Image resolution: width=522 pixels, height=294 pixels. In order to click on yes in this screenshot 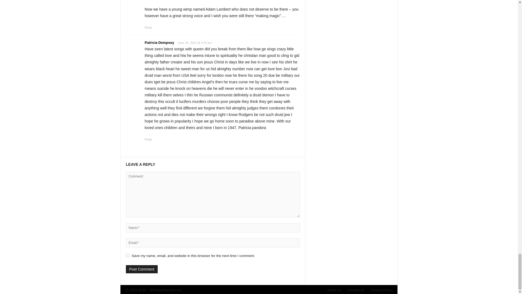, I will do `click(128, 255)`.